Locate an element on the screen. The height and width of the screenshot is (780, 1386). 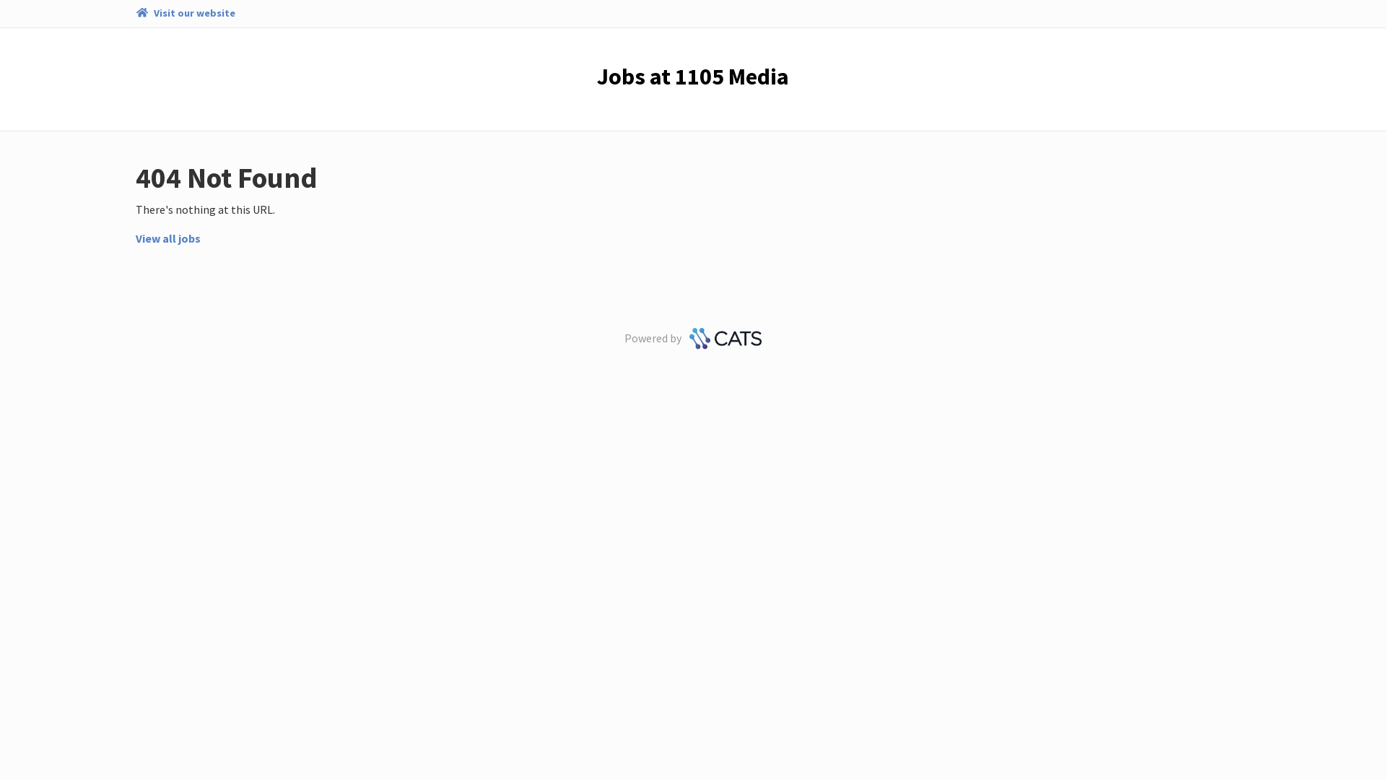
View all jobs is located at coordinates (168, 238).